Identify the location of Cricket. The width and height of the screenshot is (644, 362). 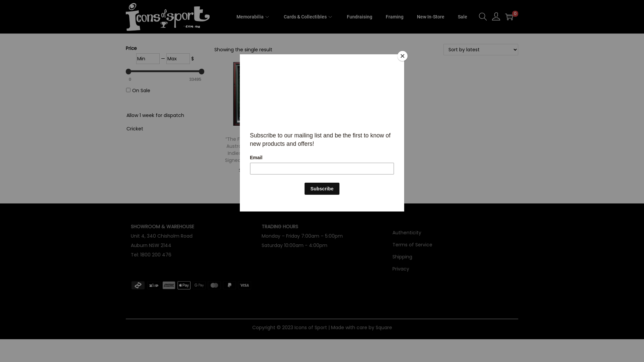
(135, 128).